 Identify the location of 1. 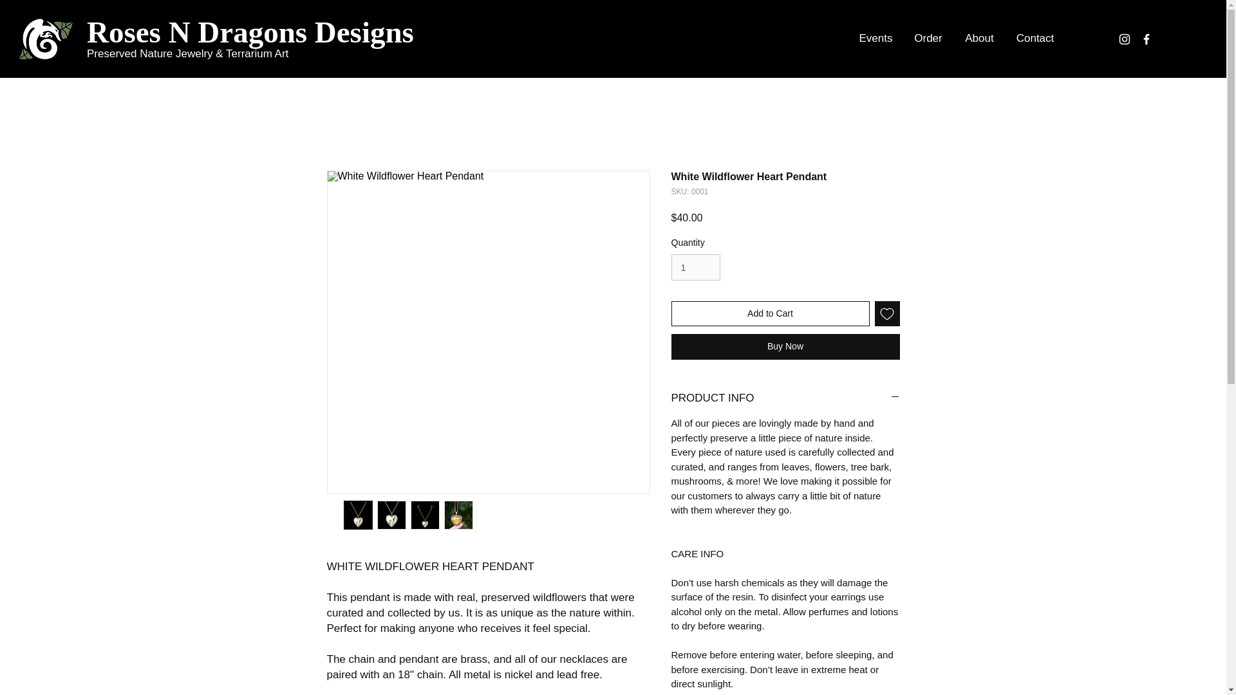
(695, 268).